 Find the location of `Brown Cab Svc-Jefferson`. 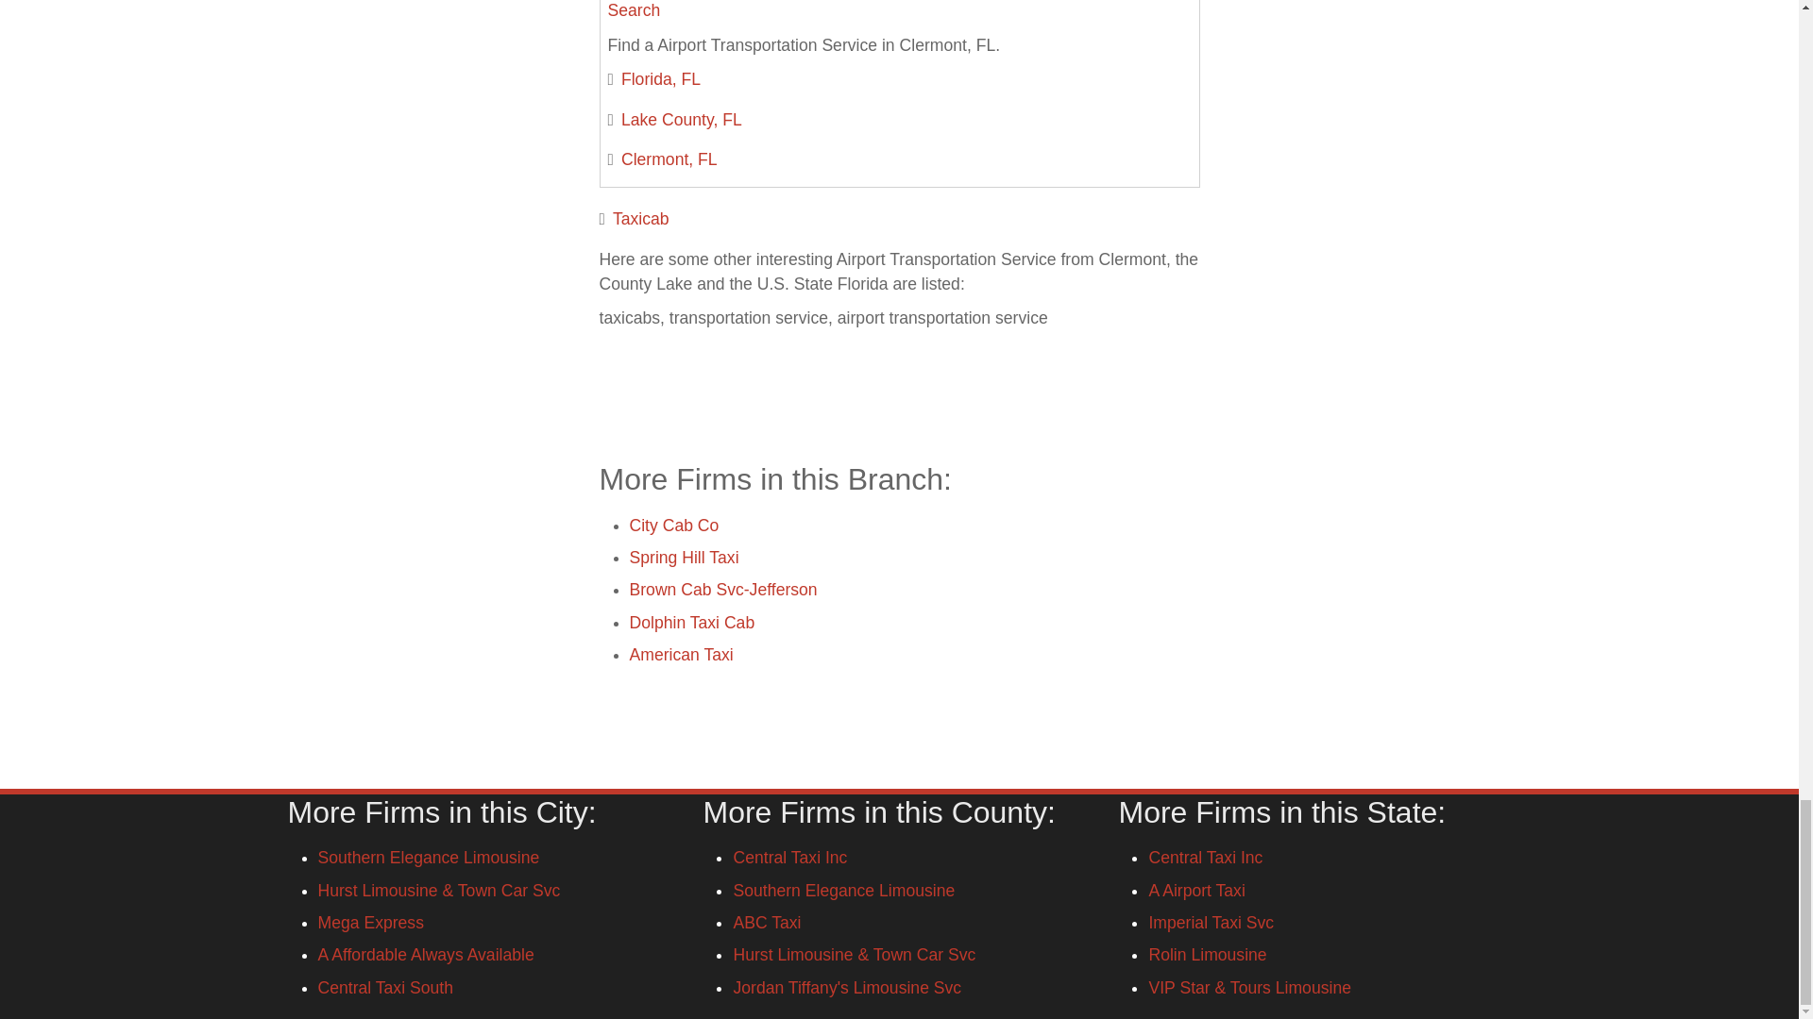

Brown Cab Svc-Jefferson is located at coordinates (723, 589).